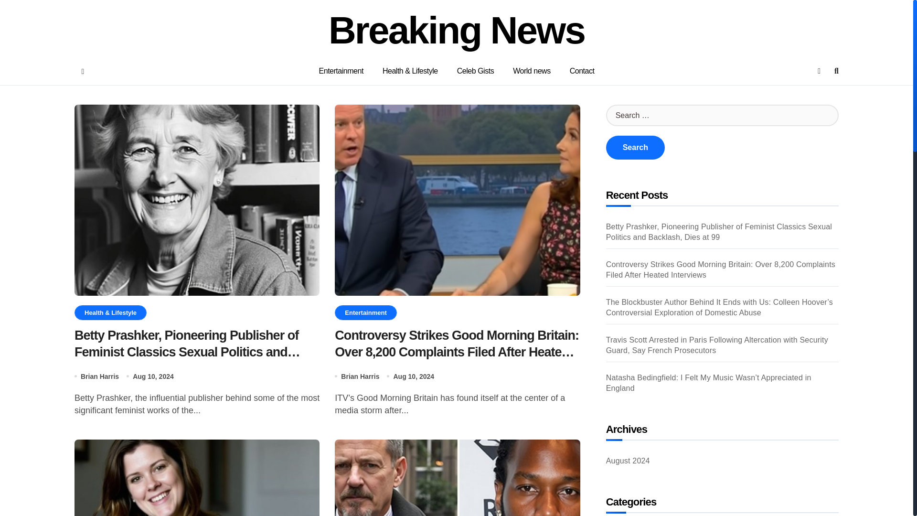 The height and width of the screenshot is (516, 917). What do you see at coordinates (582, 71) in the screenshot?
I see `Contact` at bounding box center [582, 71].